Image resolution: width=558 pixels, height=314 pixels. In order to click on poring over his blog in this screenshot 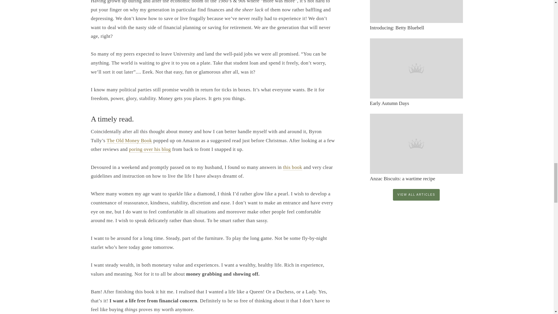, I will do `click(150, 149)`.